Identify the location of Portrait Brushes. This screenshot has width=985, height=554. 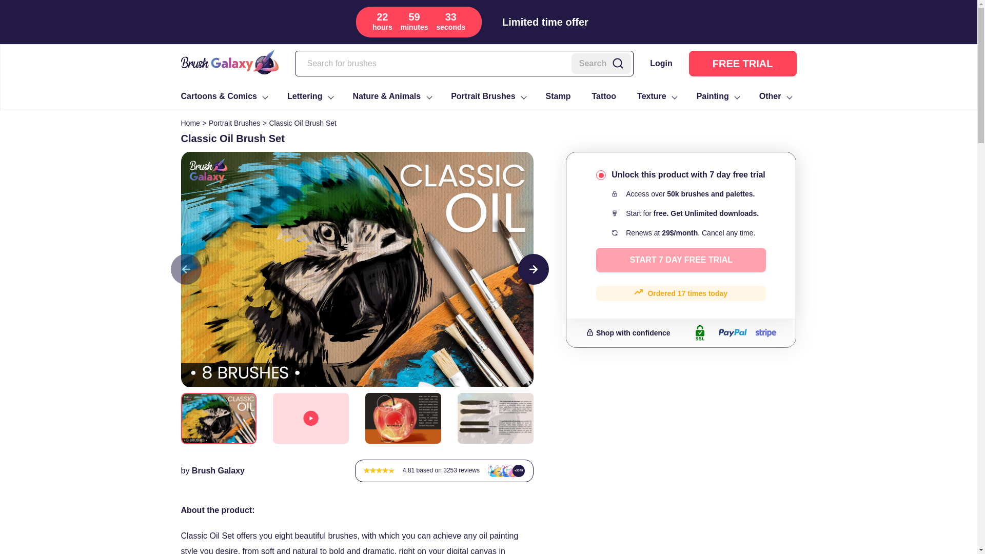
(487, 97).